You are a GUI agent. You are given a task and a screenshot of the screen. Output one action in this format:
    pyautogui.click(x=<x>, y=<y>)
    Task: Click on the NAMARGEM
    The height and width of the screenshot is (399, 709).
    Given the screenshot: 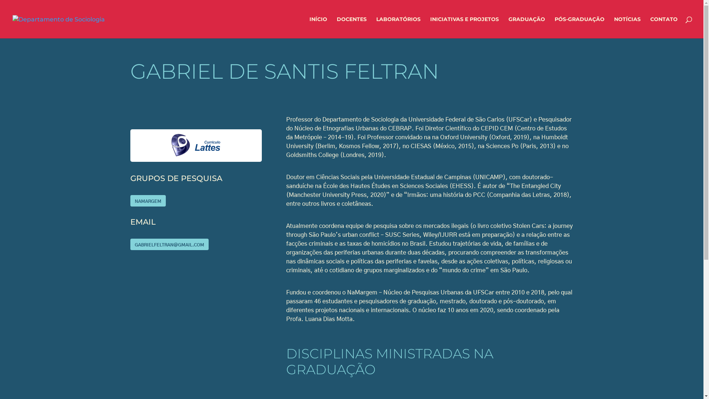 What is the action you would take?
    pyautogui.click(x=148, y=201)
    